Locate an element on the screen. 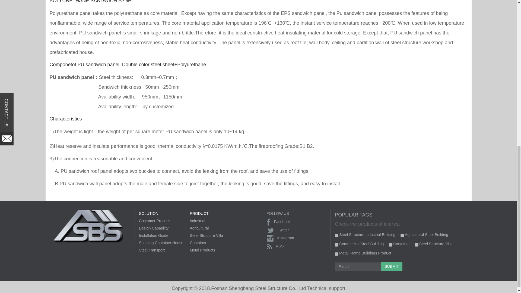 This screenshot has width=521, height=293. Commercial Steel Building is located at coordinates (336, 245).